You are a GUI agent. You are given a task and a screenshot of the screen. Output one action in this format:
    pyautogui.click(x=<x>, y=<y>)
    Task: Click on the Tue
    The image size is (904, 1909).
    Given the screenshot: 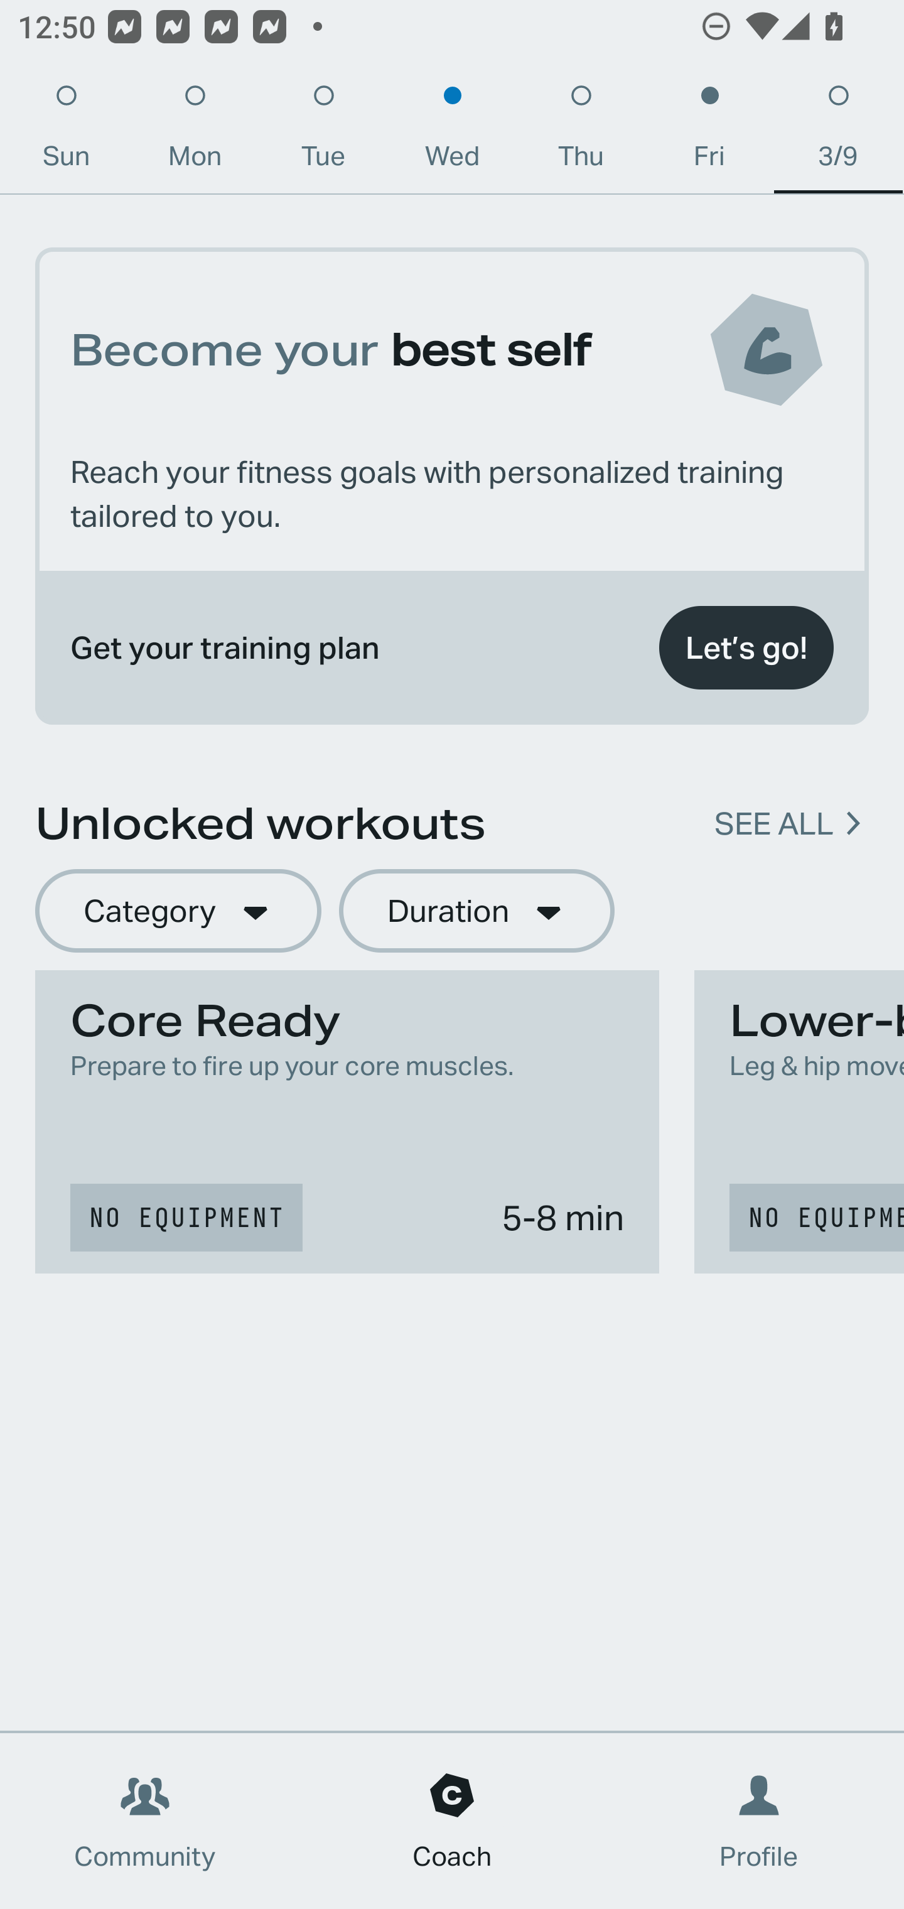 What is the action you would take?
    pyautogui.click(x=323, y=132)
    